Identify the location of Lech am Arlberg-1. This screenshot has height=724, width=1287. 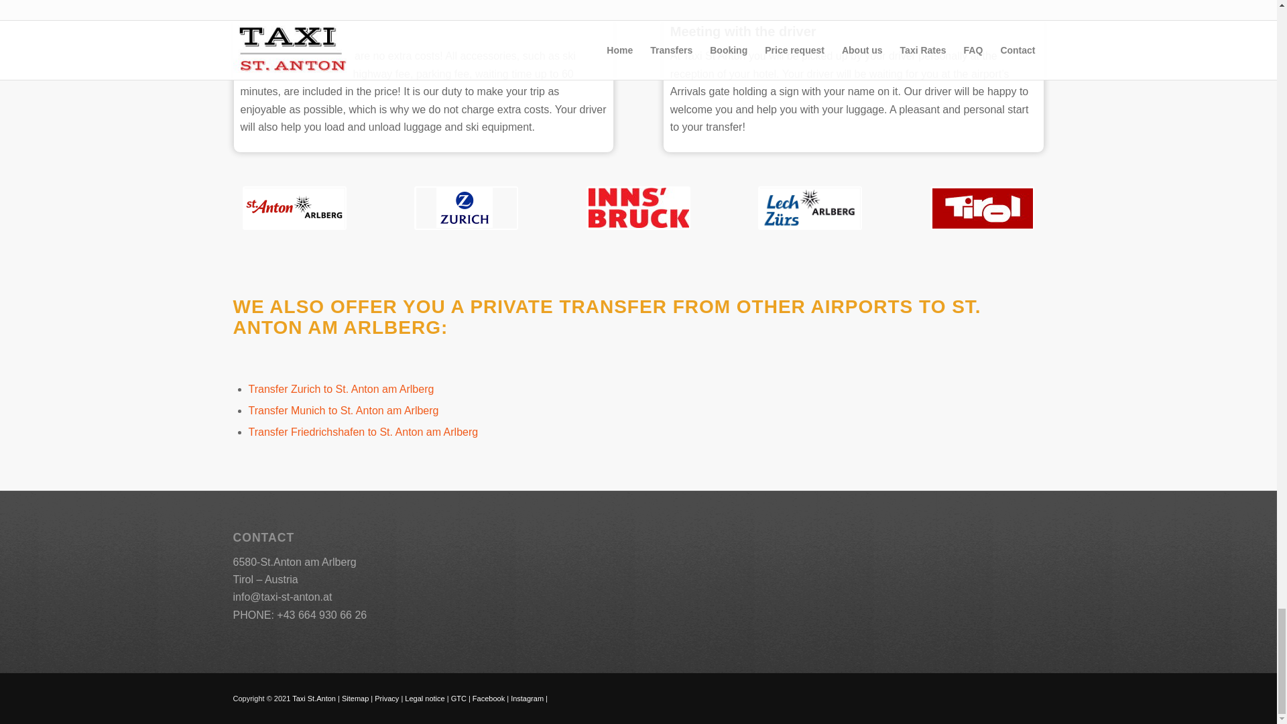
(810, 208).